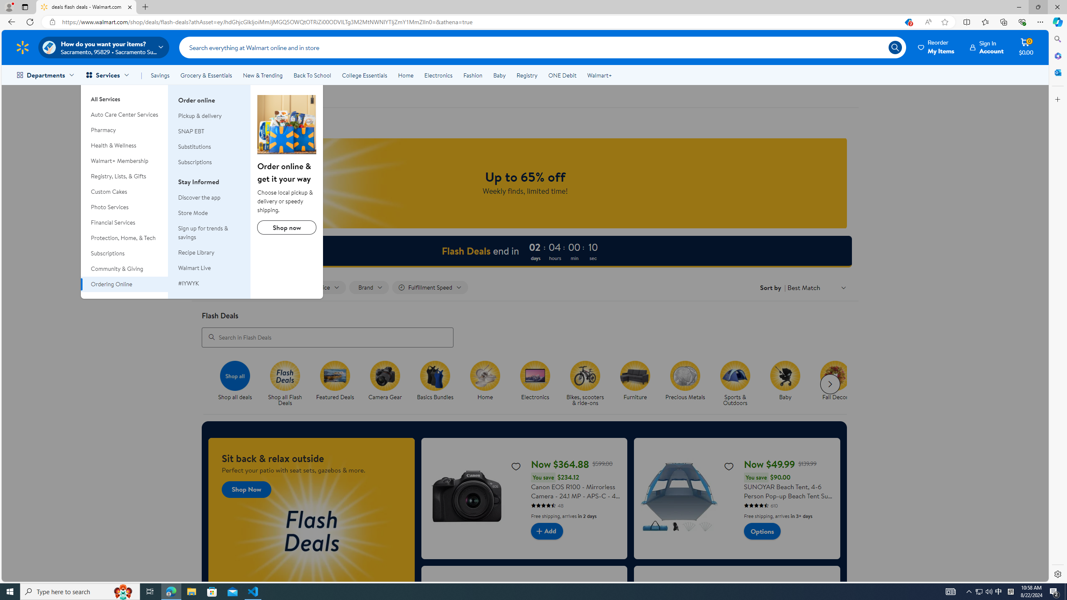 The width and height of the screenshot is (1067, 600). I want to click on Substitutions, so click(194, 147).